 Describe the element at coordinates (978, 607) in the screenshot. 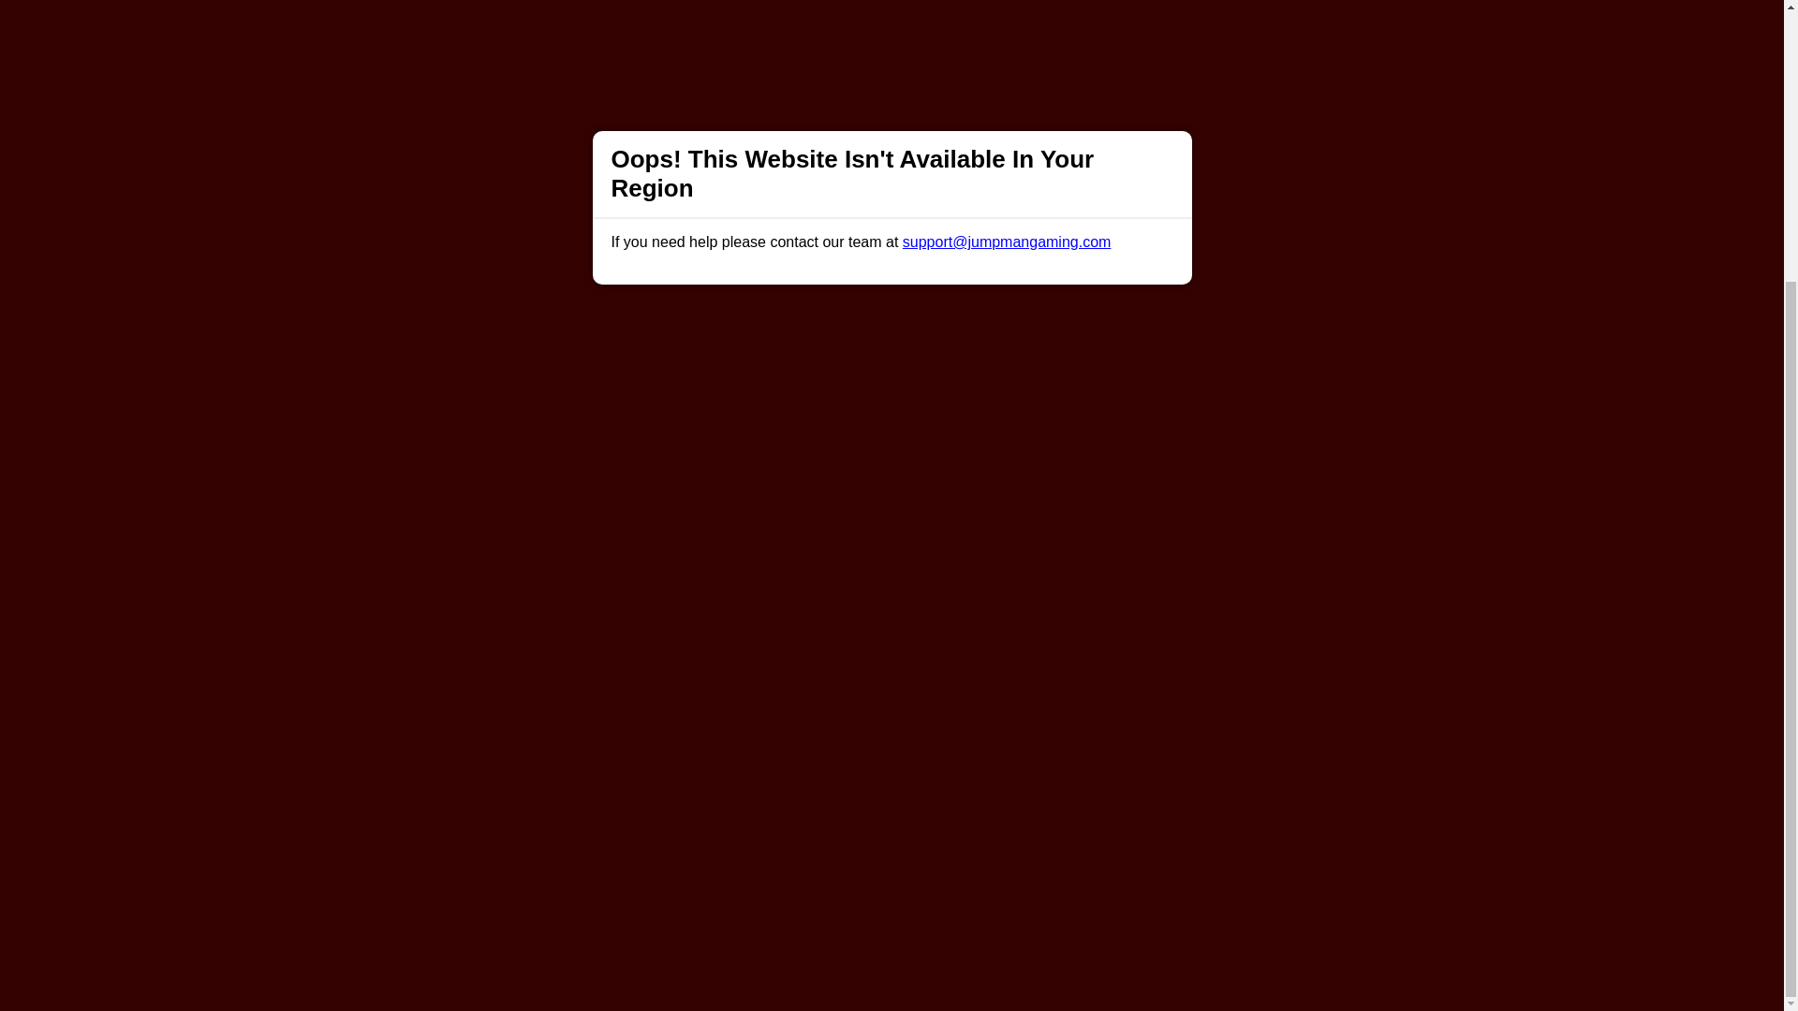

I see `Affiliates` at that location.